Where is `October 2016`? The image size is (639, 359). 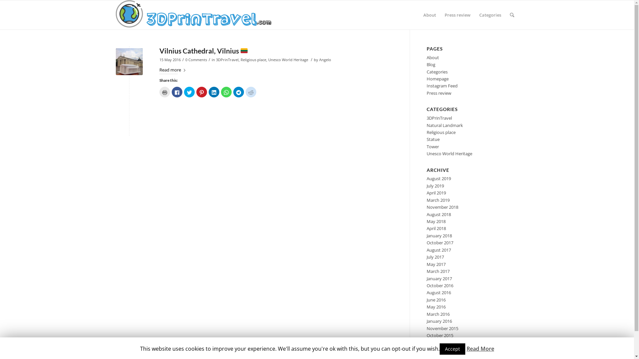
October 2016 is located at coordinates (440, 286).